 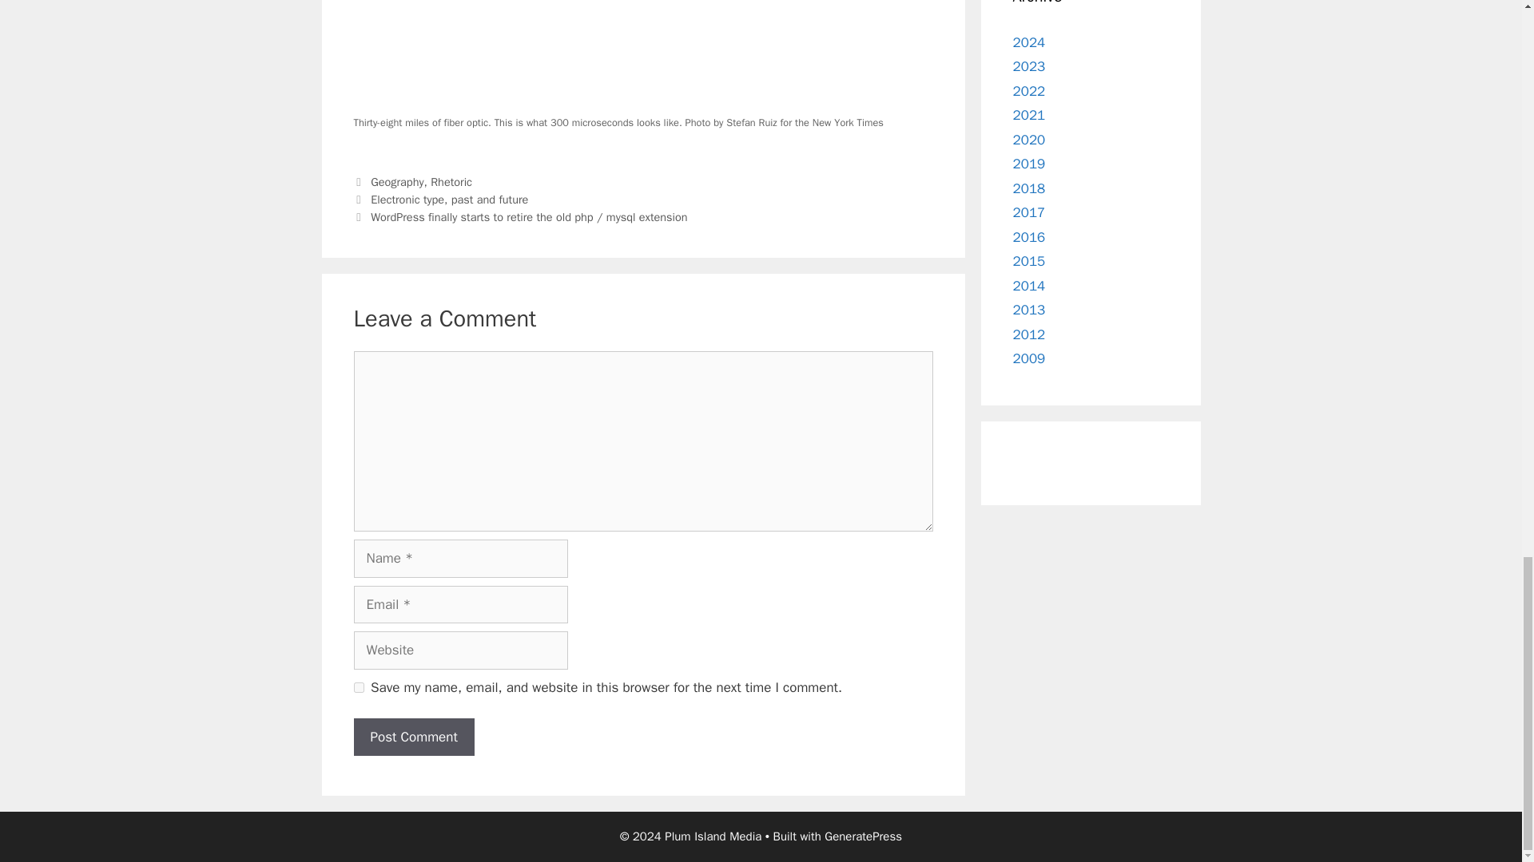 What do you see at coordinates (358, 688) in the screenshot?
I see `yes` at bounding box center [358, 688].